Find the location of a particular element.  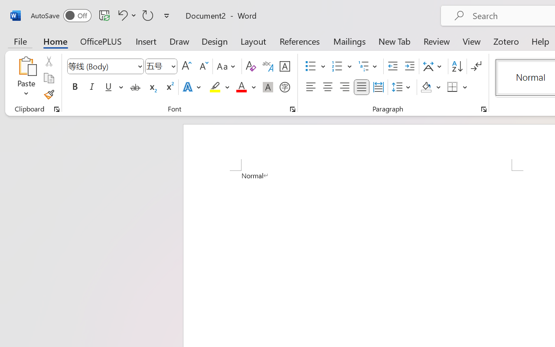

Font is located at coordinates (101, 66).